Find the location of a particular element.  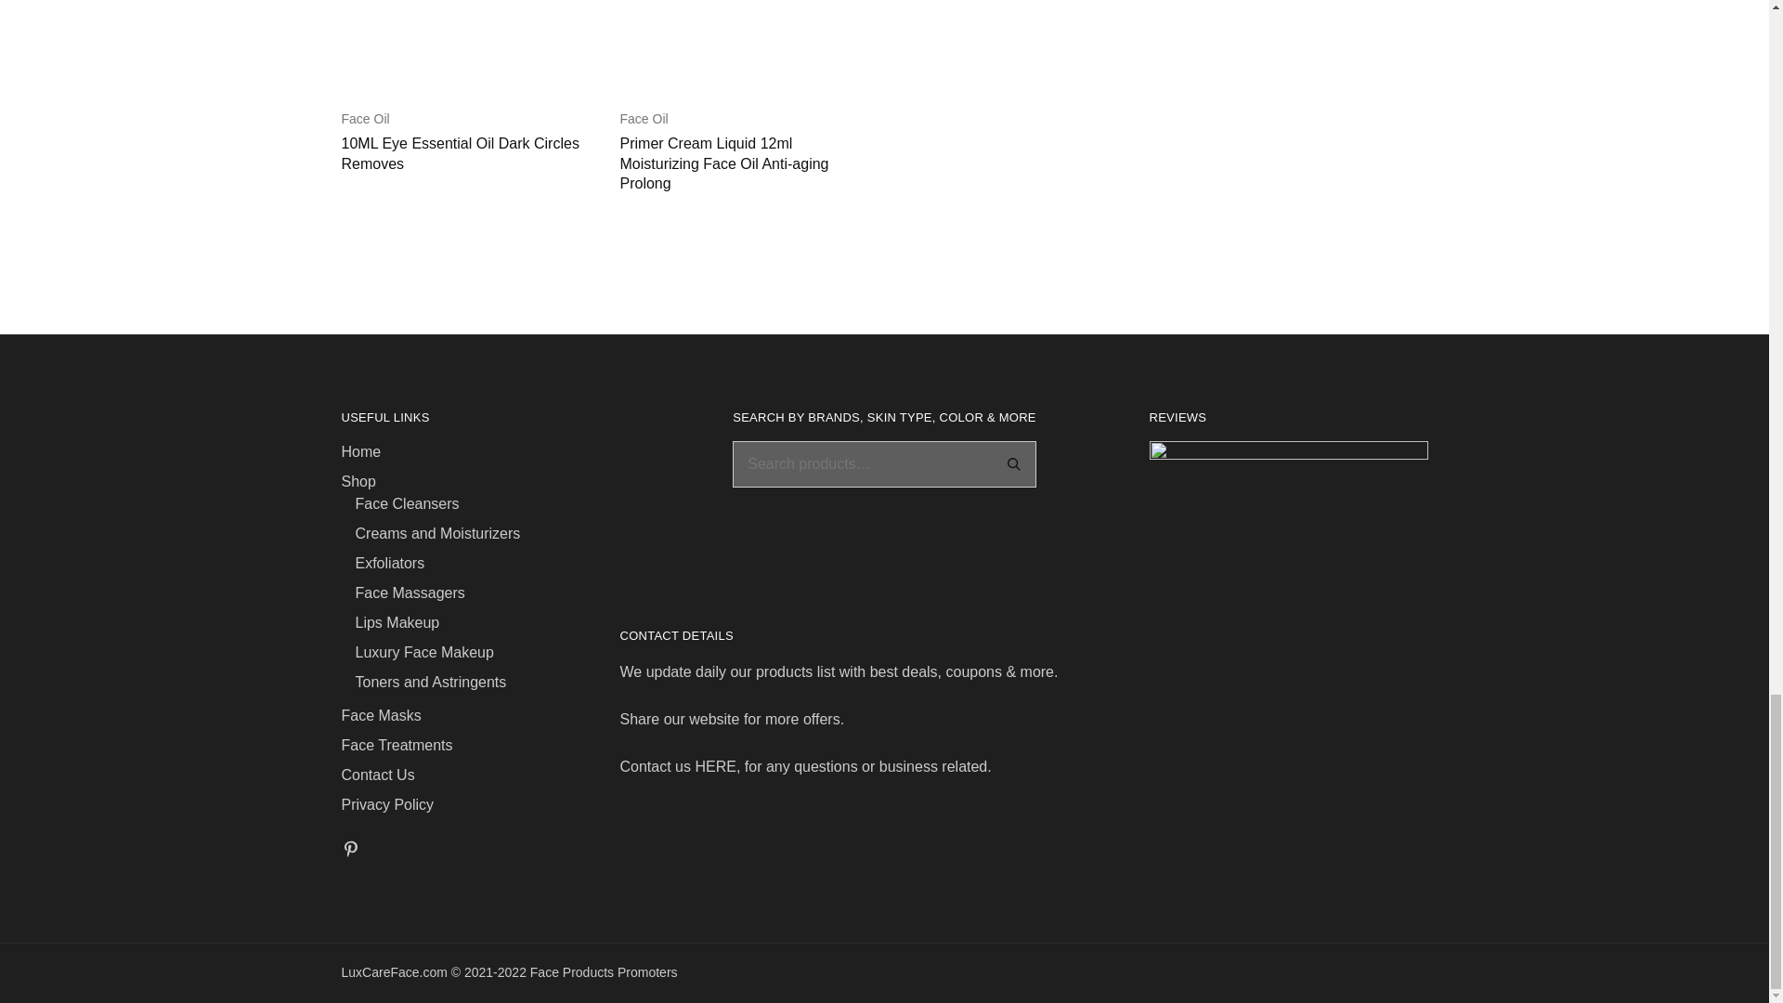

Pinterest is located at coordinates (351, 851).